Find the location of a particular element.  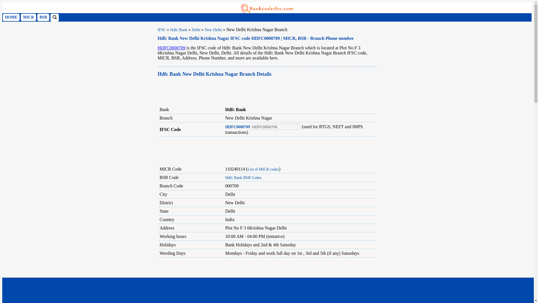

HOME is located at coordinates (11, 17).